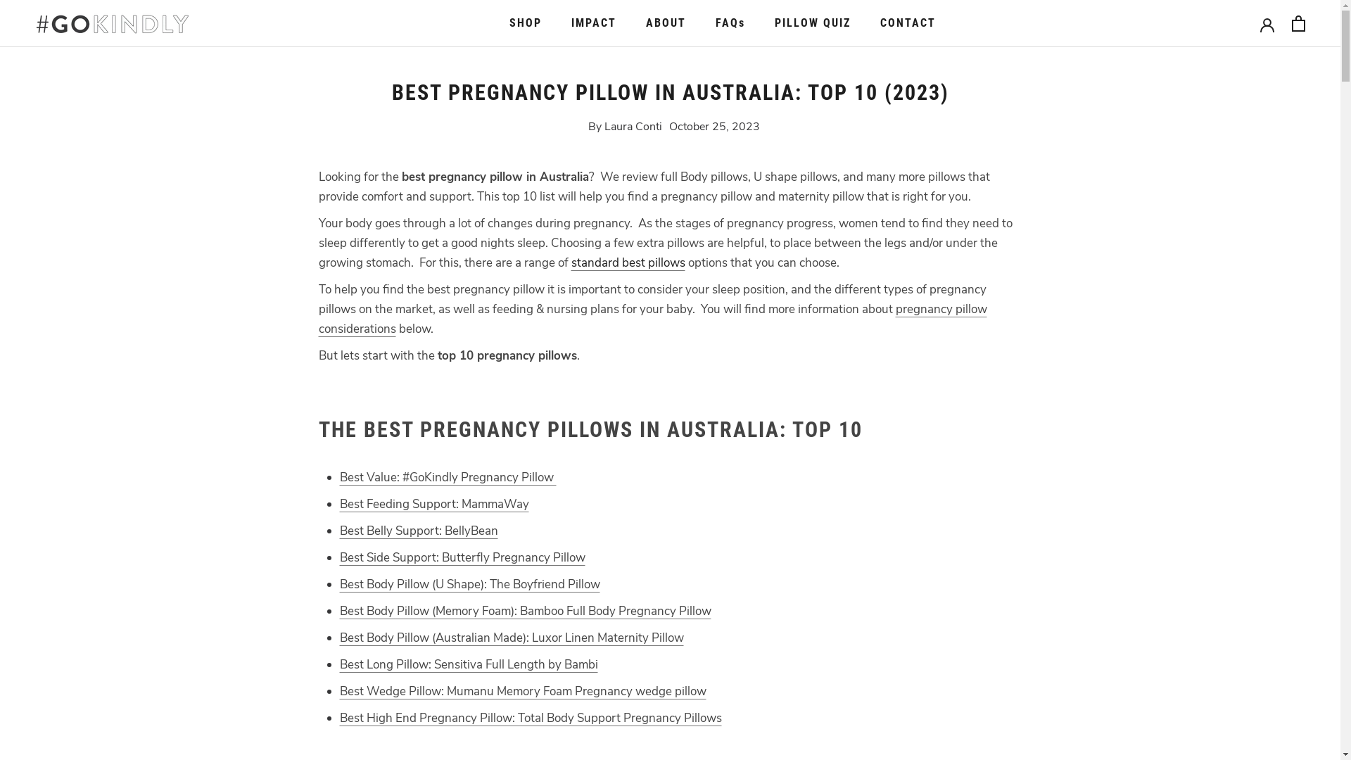  I want to click on Best Body Pillow (U Shape): The Boyfriend Pillow, so click(469, 584).